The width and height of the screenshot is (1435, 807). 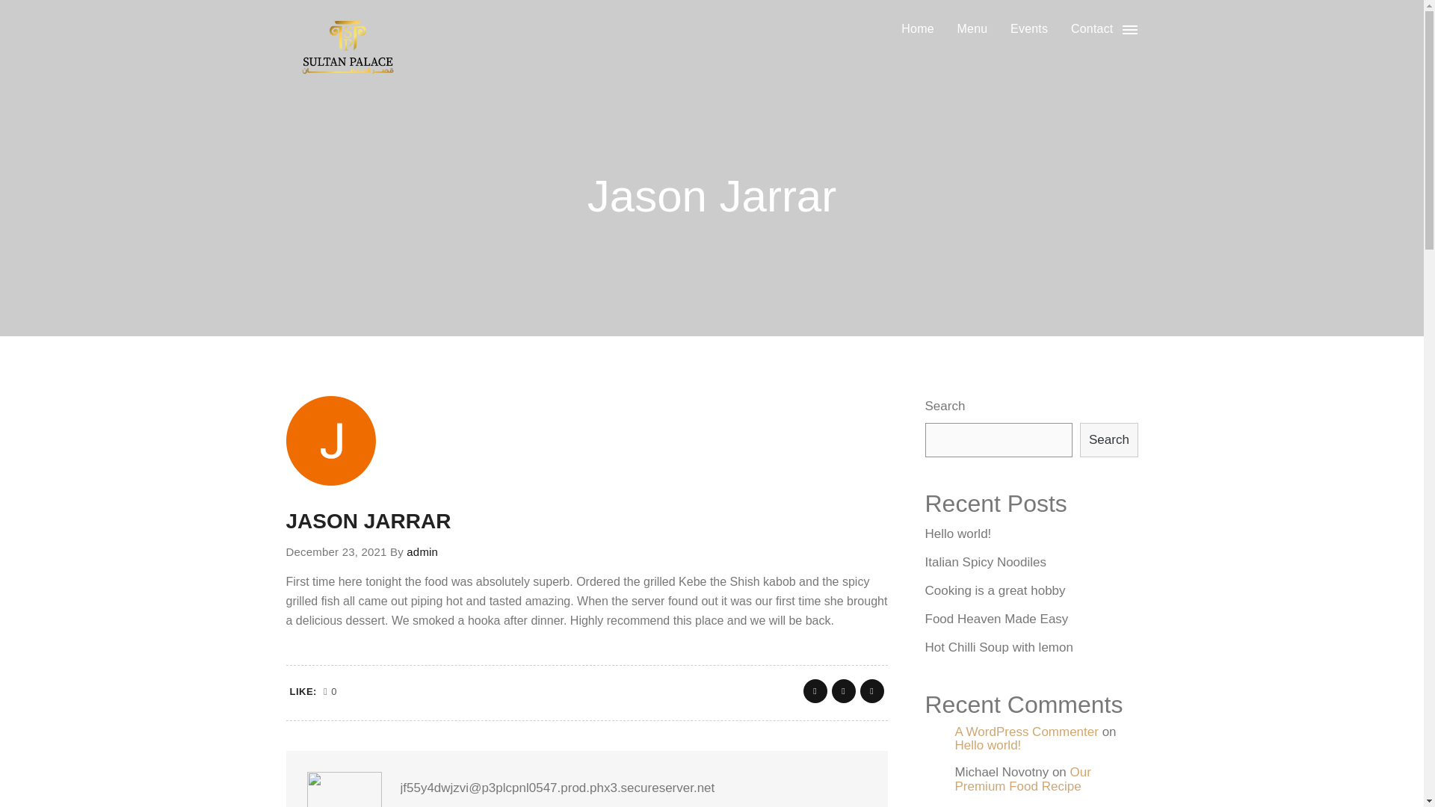 What do you see at coordinates (1093, 28) in the screenshot?
I see `Contact` at bounding box center [1093, 28].